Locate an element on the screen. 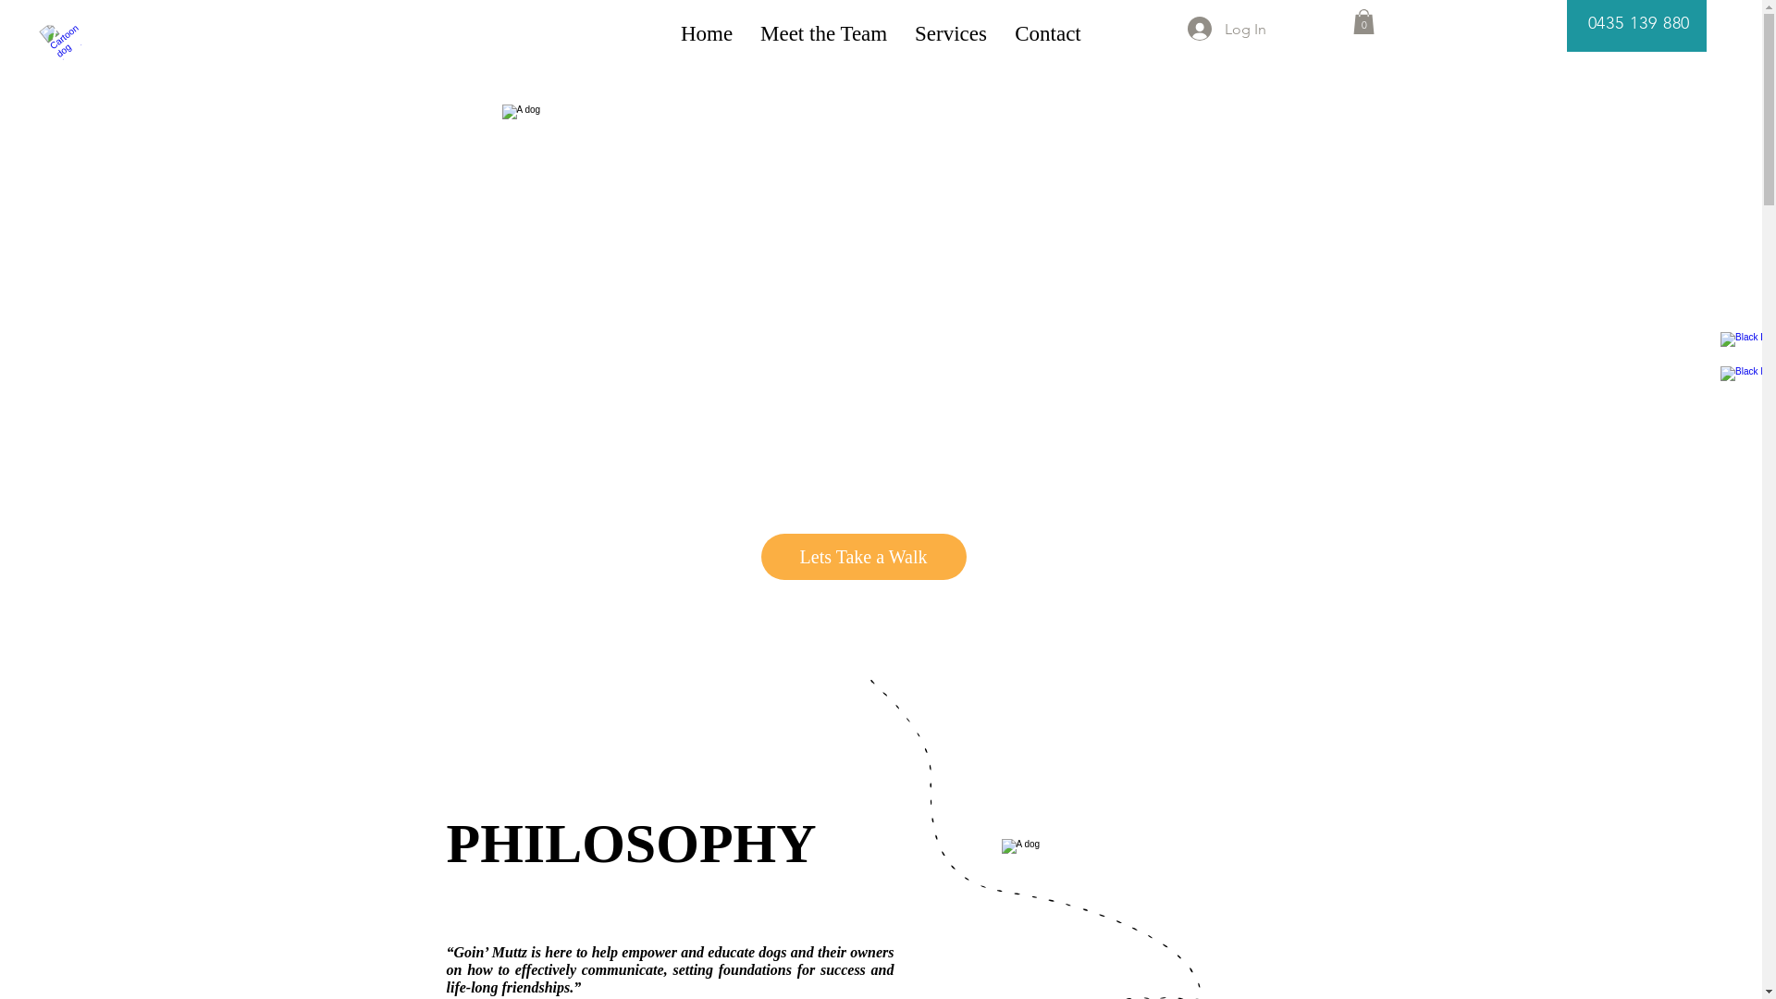 The image size is (1776, 999). Log In is located at coordinates (1227, 29).